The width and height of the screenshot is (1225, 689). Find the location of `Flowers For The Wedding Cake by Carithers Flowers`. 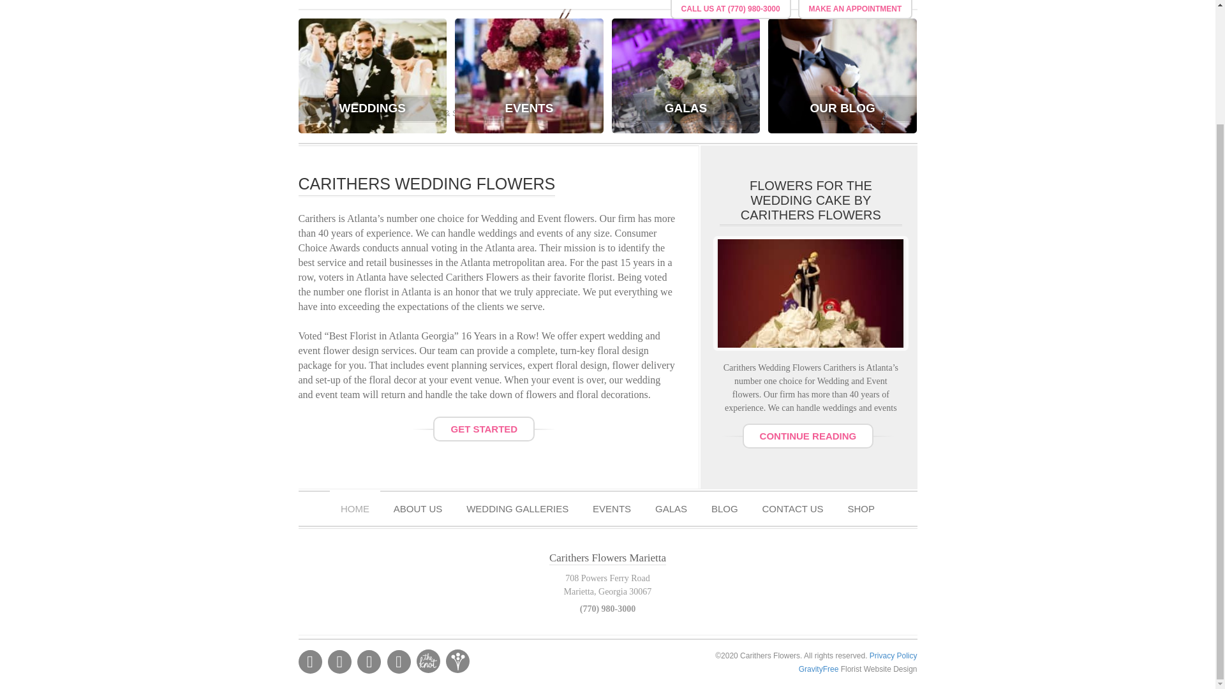

Flowers For The Wedding Cake by Carithers Flowers is located at coordinates (810, 293).